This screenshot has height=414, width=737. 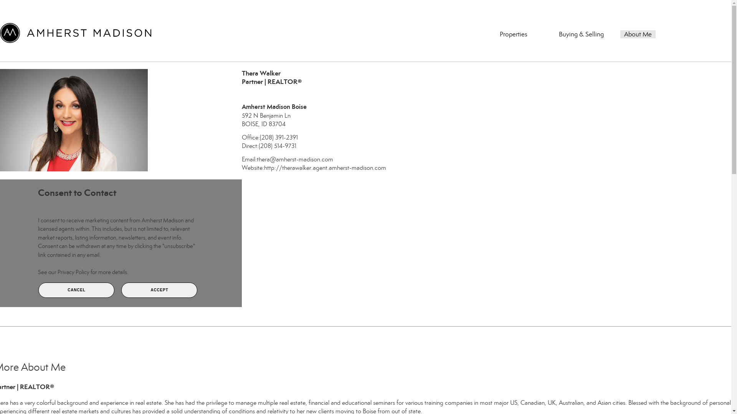 What do you see at coordinates (638, 34) in the screenshot?
I see `About Me` at bounding box center [638, 34].